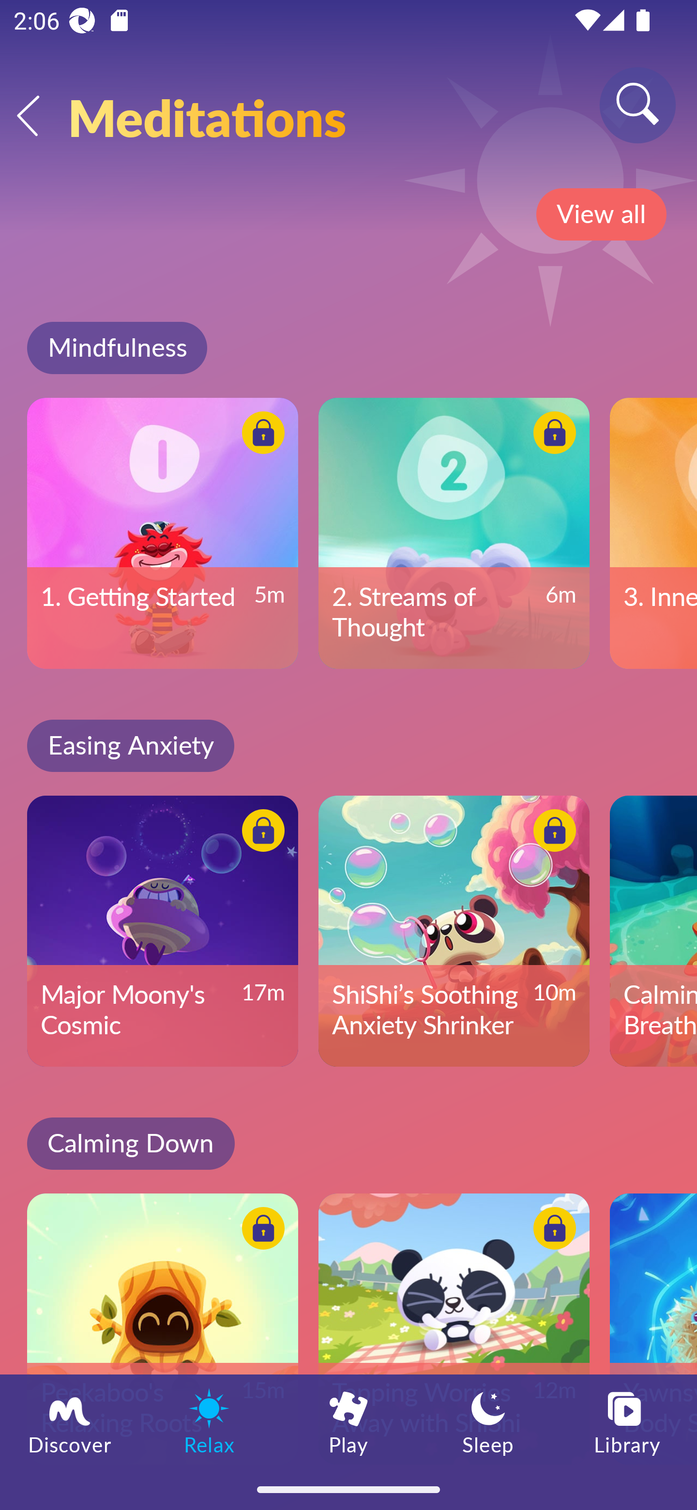 The width and height of the screenshot is (697, 1510). Describe the element at coordinates (552, 435) in the screenshot. I see `Button` at that location.